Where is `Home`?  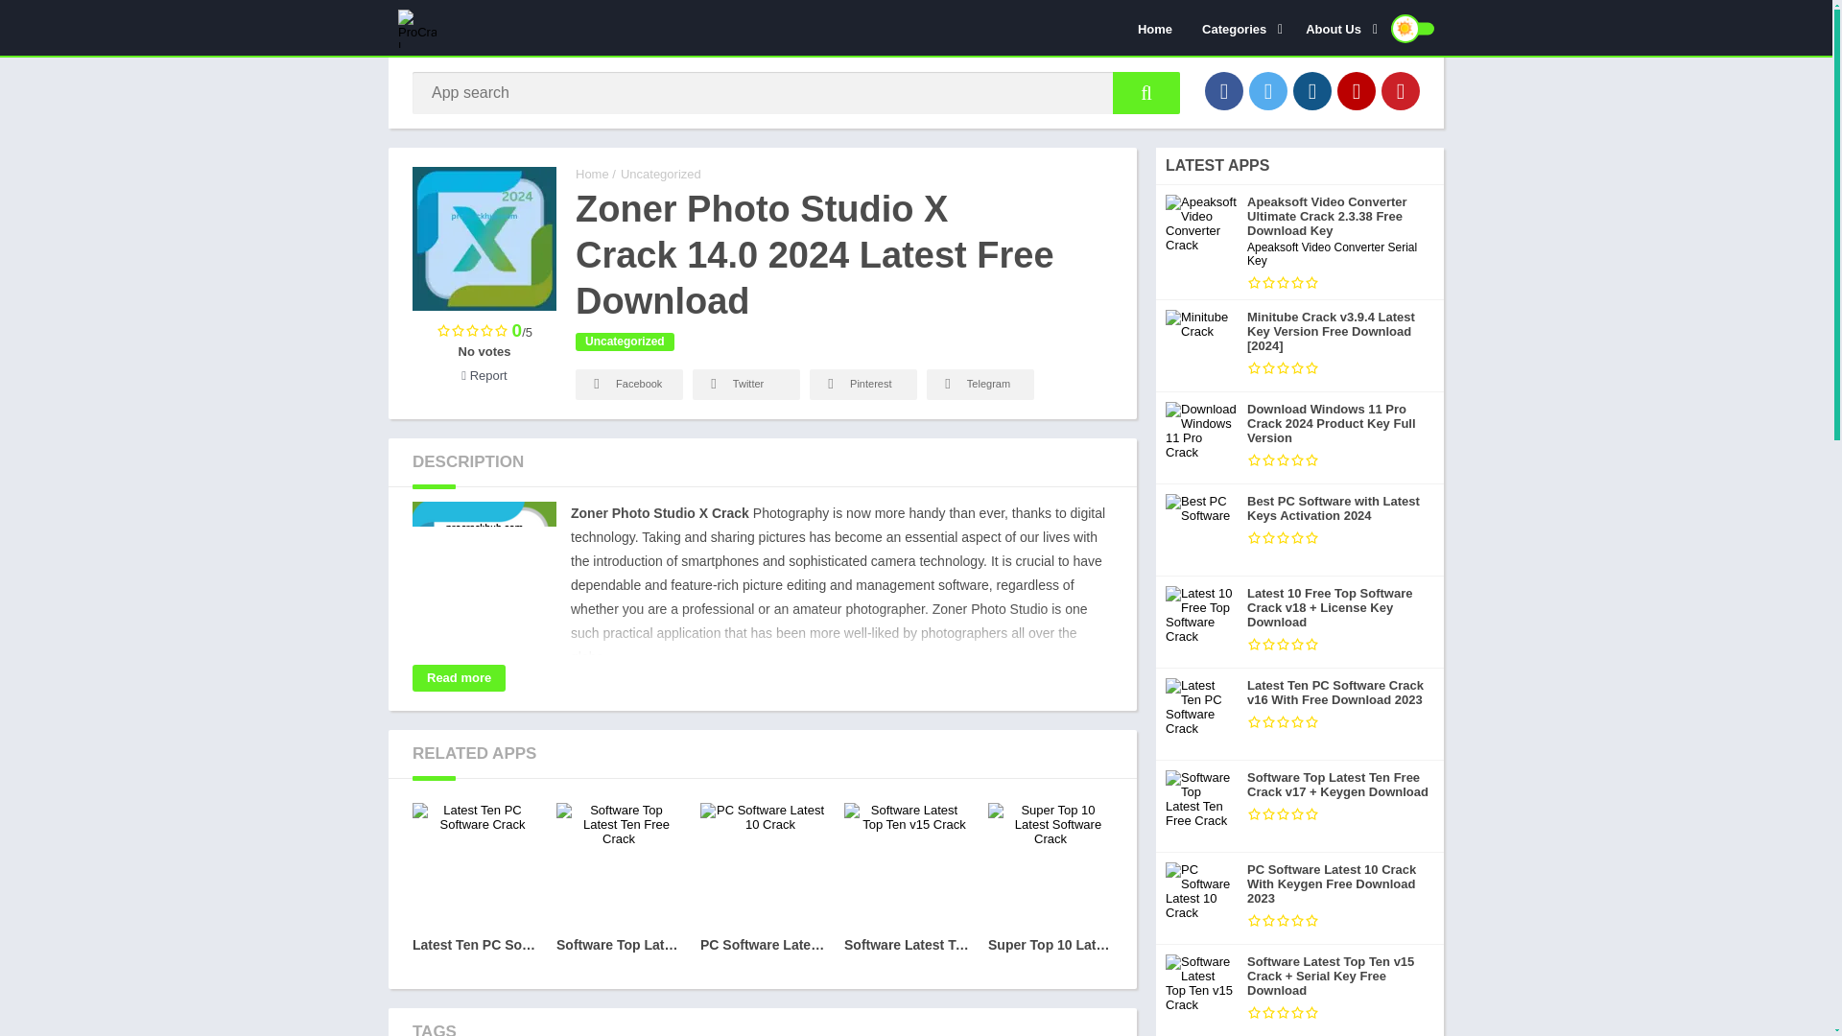 Home is located at coordinates (1155, 28).